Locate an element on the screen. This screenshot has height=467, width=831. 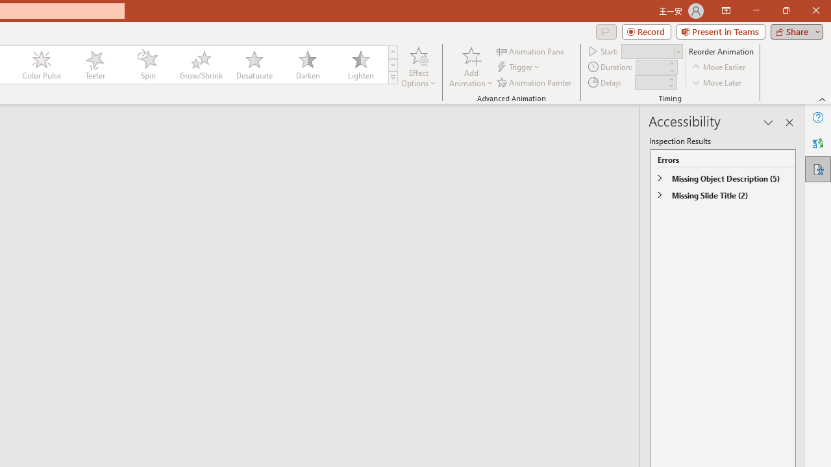
Animation Delay is located at coordinates (651, 82).